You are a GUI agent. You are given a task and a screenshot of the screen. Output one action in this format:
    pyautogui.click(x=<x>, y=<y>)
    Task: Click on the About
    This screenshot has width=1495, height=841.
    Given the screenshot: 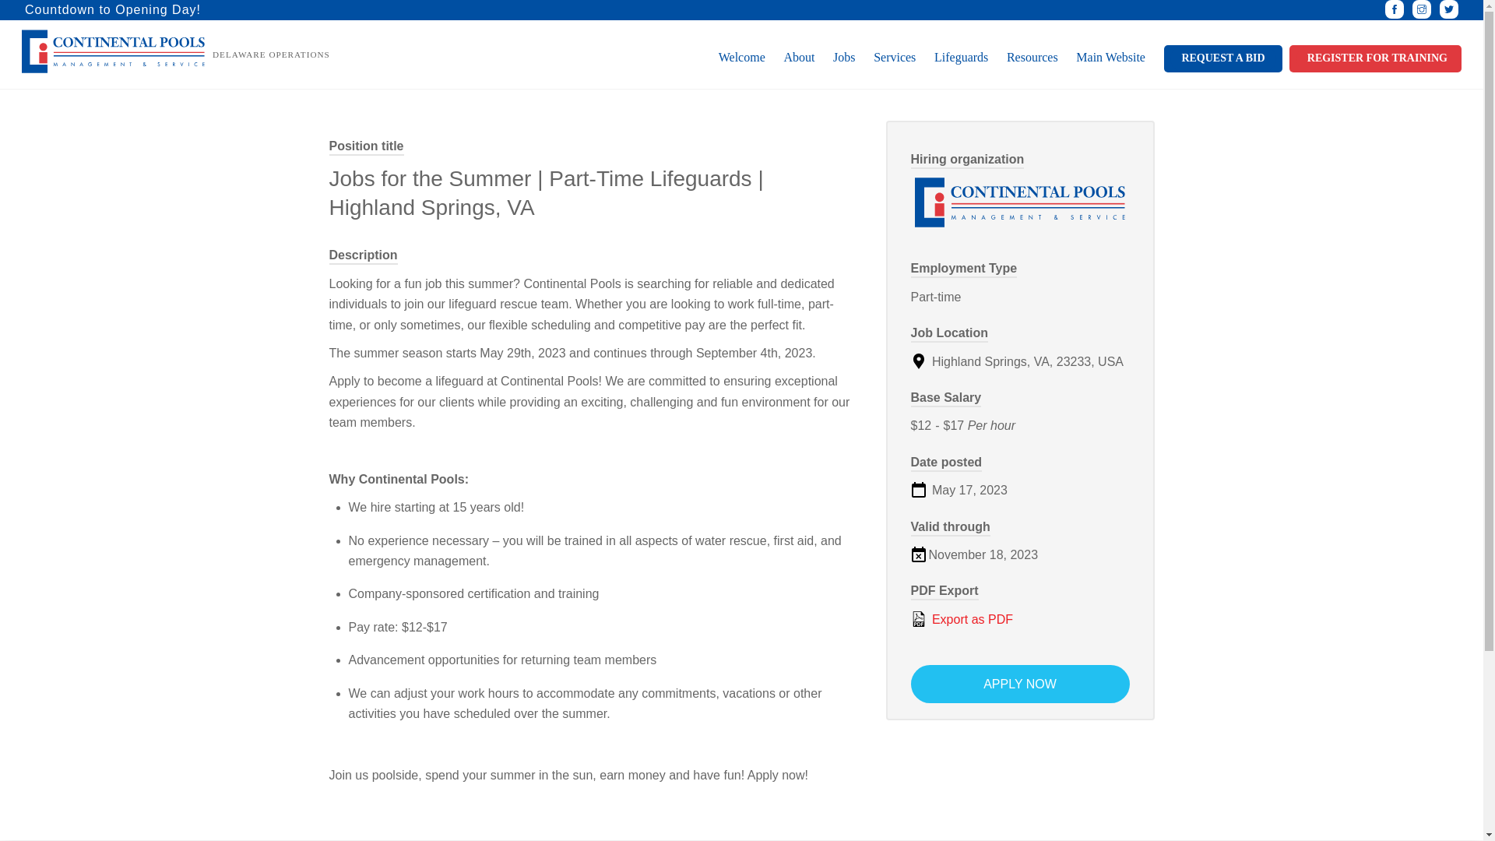 What is the action you would take?
    pyautogui.click(x=799, y=58)
    